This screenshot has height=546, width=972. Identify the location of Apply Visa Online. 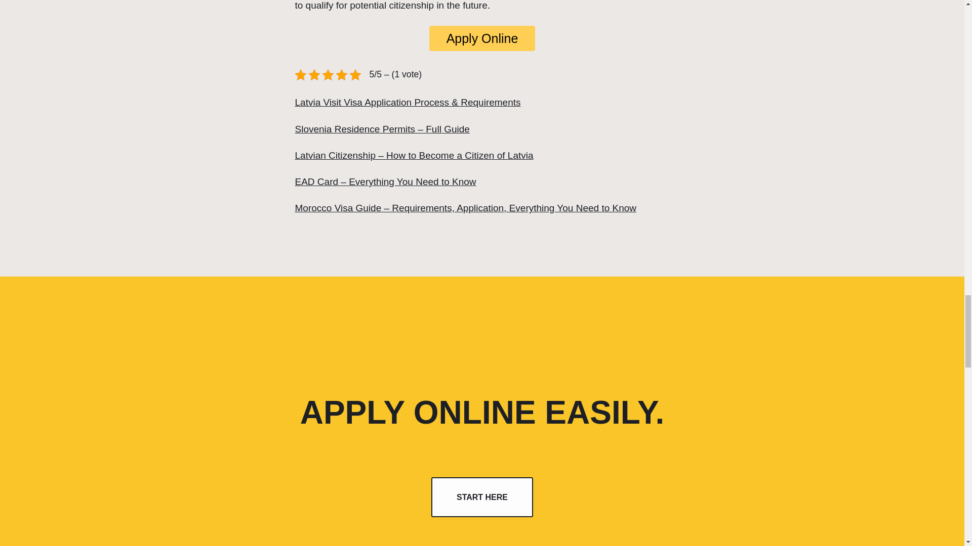
(482, 38).